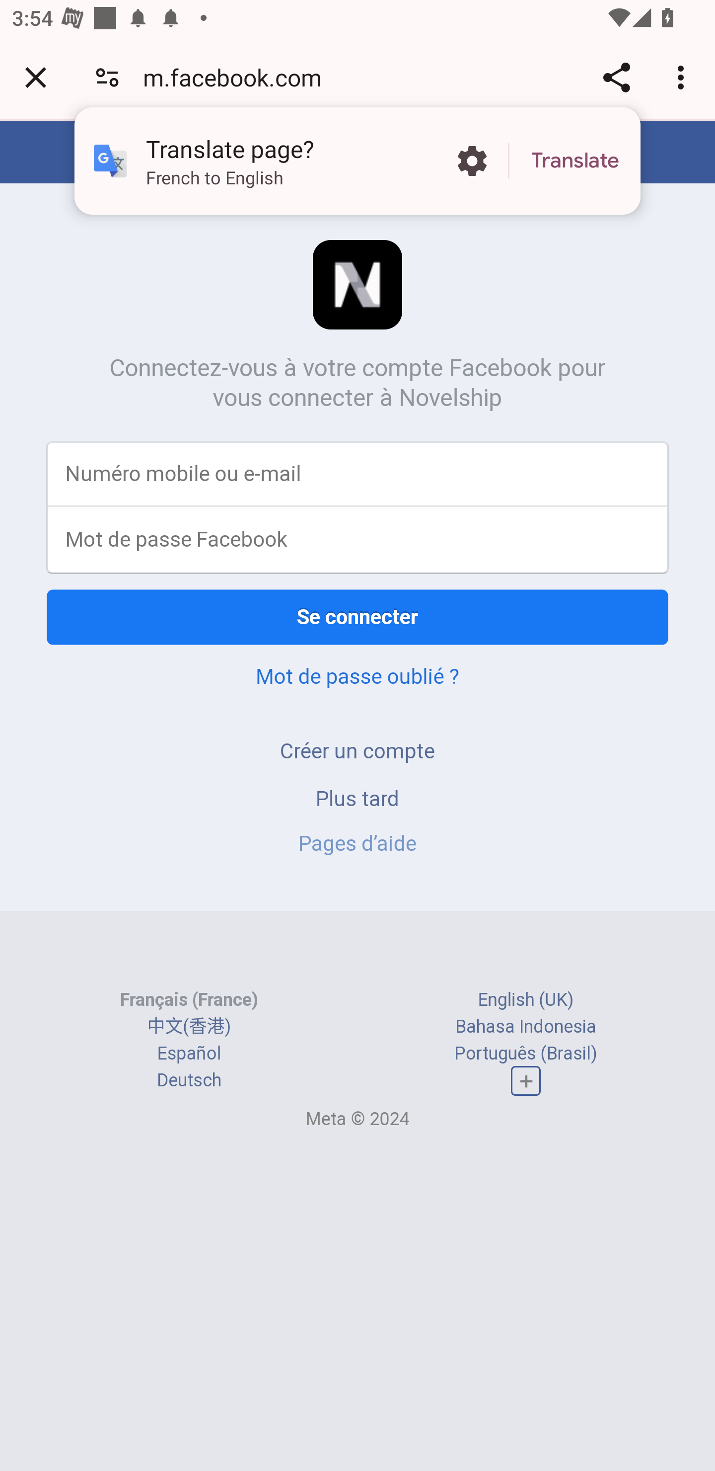 This screenshot has height=1471, width=715. I want to click on English (UK), so click(525, 999).